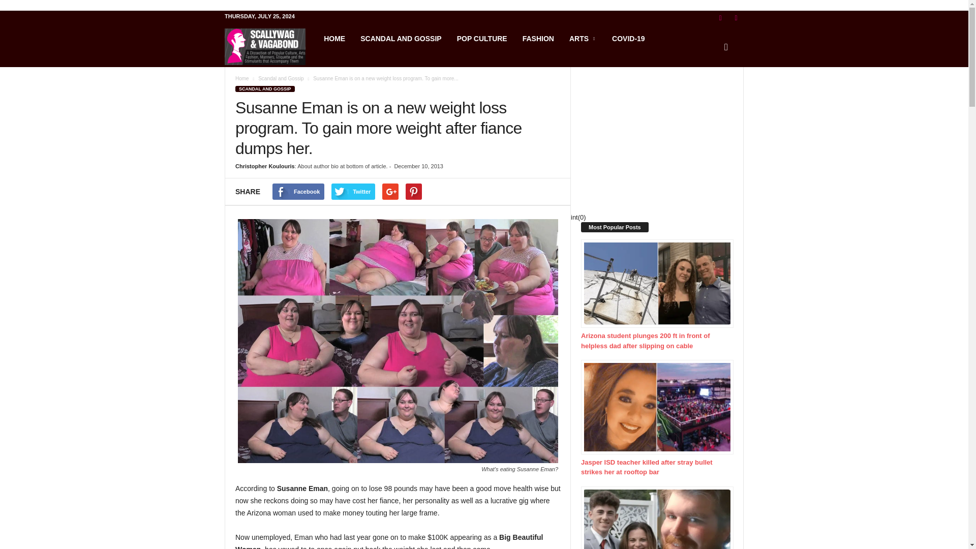  Describe the element at coordinates (401, 39) in the screenshot. I see `SCANDAL AND GOSSIP` at that location.